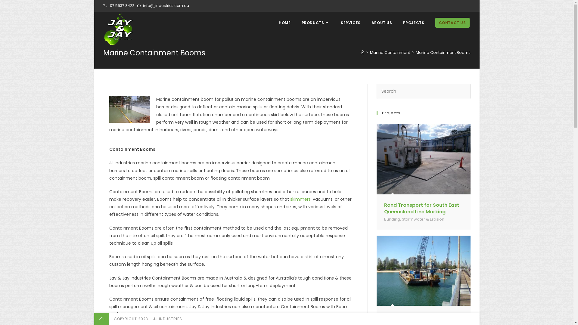 The width and height of the screenshot is (578, 325). Describe the element at coordinates (421, 208) in the screenshot. I see `Rand Transport for South East Queensland Line Marking` at that location.